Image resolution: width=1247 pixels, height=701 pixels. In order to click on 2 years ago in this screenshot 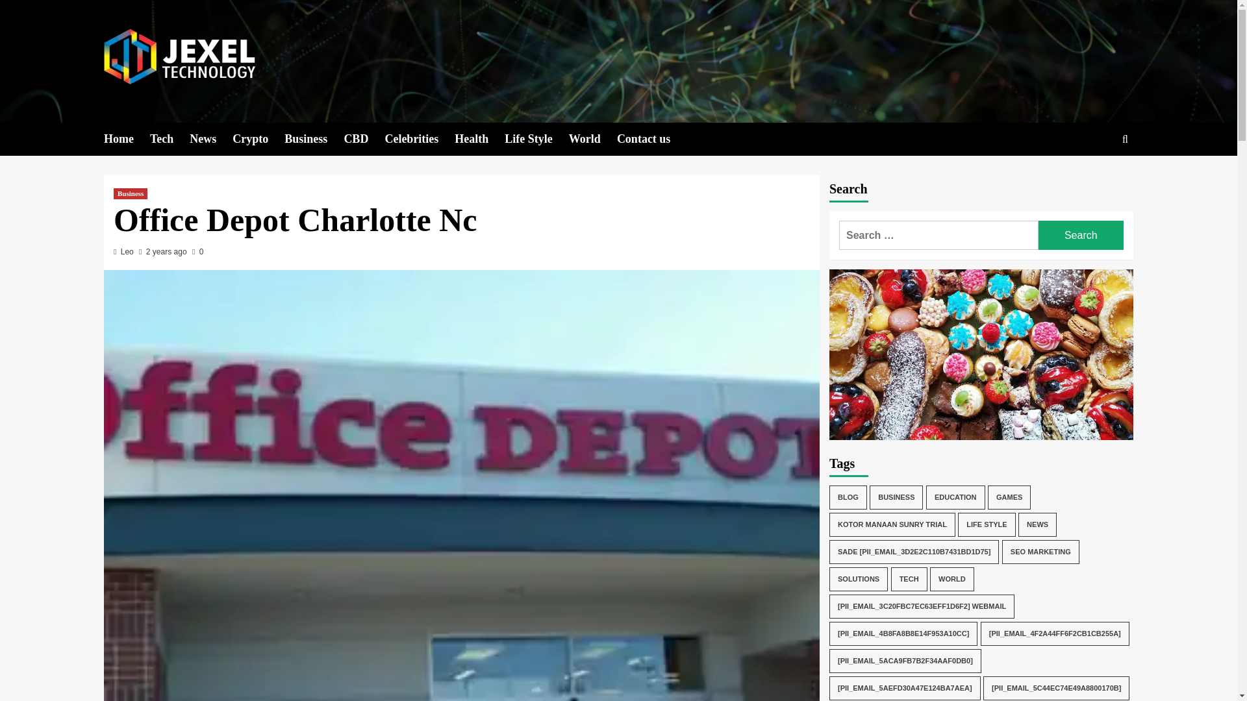, I will do `click(166, 252)`.